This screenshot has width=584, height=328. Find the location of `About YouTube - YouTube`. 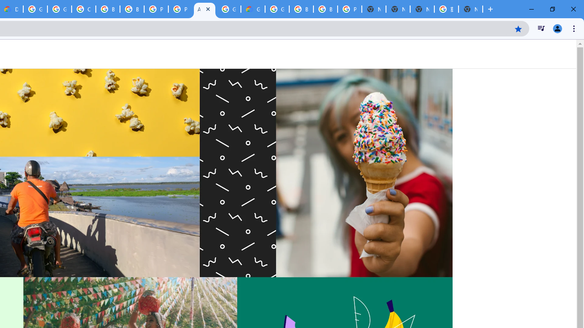

About YouTube - YouTube is located at coordinates (204, 9).